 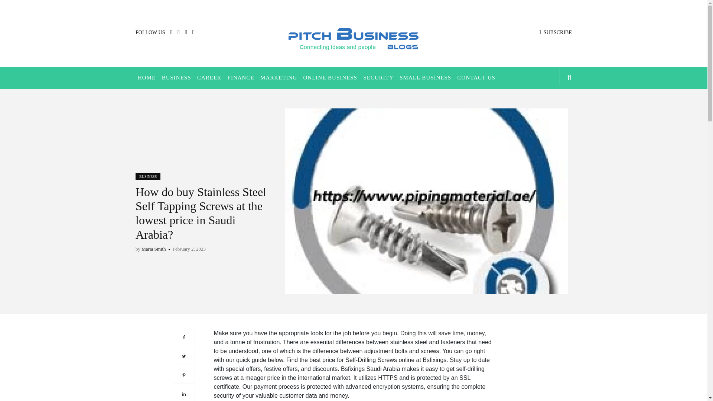 What do you see at coordinates (279, 78) in the screenshot?
I see `MARKETING` at bounding box center [279, 78].